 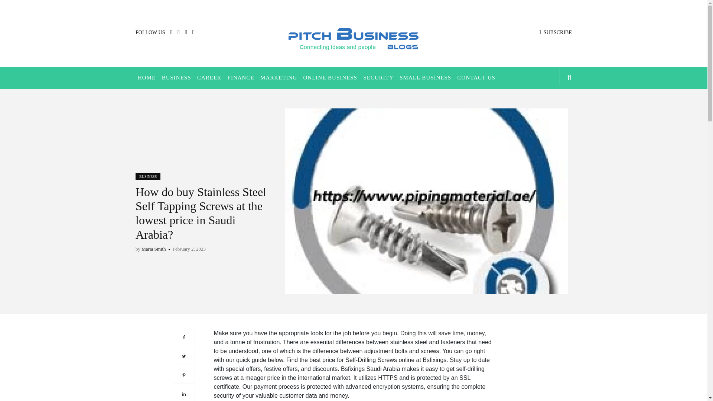 What do you see at coordinates (279, 78) in the screenshot?
I see `MARKETING` at bounding box center [279, 78].